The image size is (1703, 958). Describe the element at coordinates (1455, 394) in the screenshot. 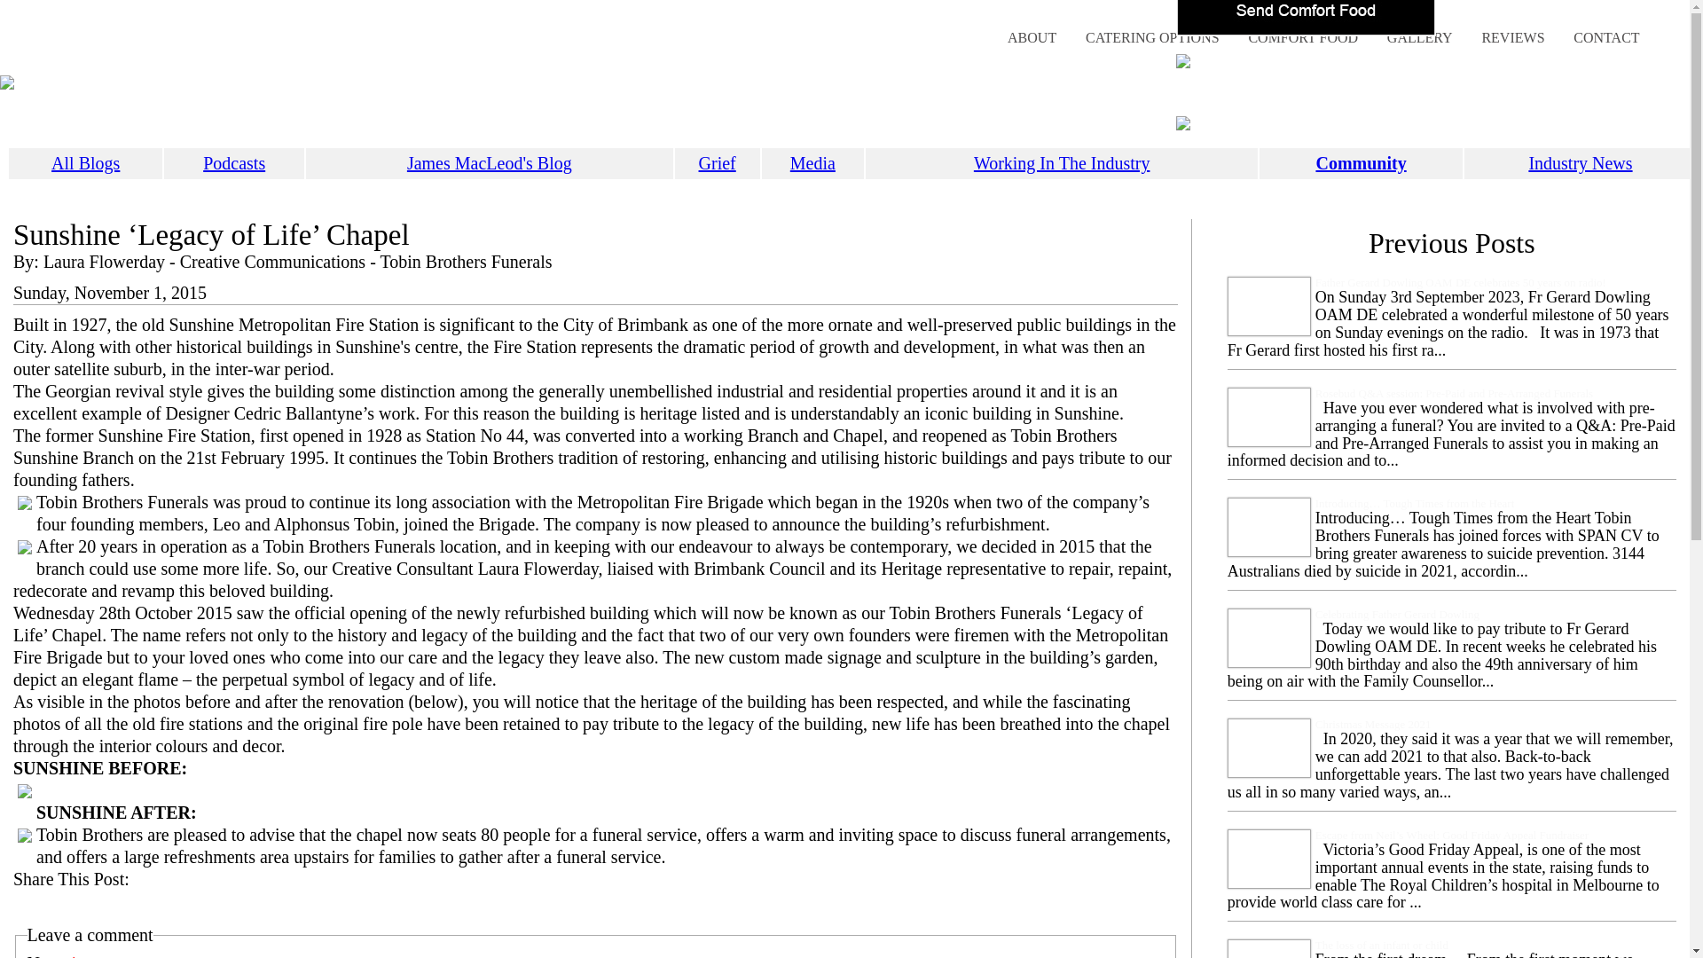

I see `Rosebud Q&A session: Pre-Paid and Pre-Arranged Funerals` at that location.